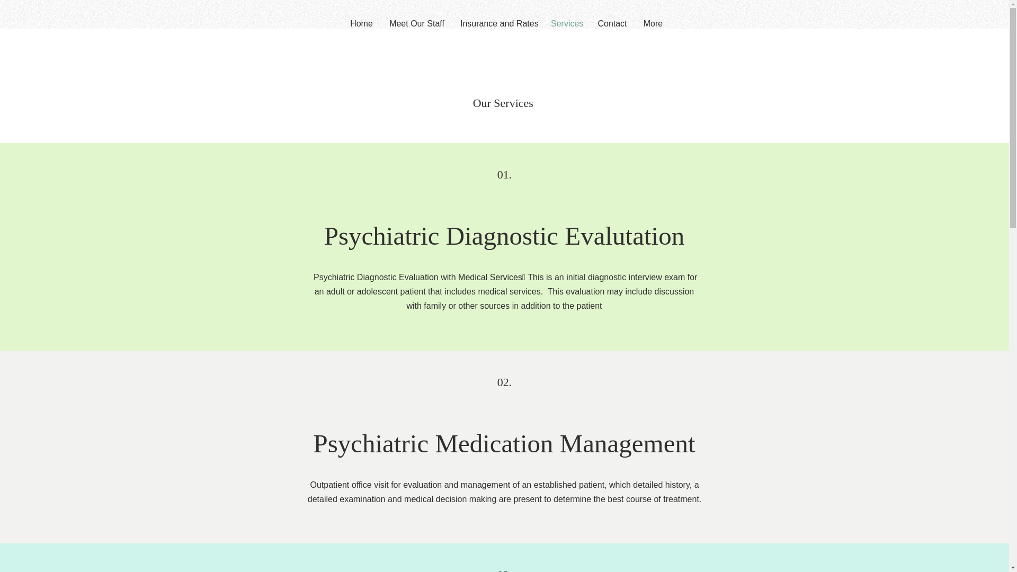 The height and width of the screenshot is (572, 1017). Describe the element at coordinates (498, 24) in the screenshot. I see `Insurance and Rates` at that location.